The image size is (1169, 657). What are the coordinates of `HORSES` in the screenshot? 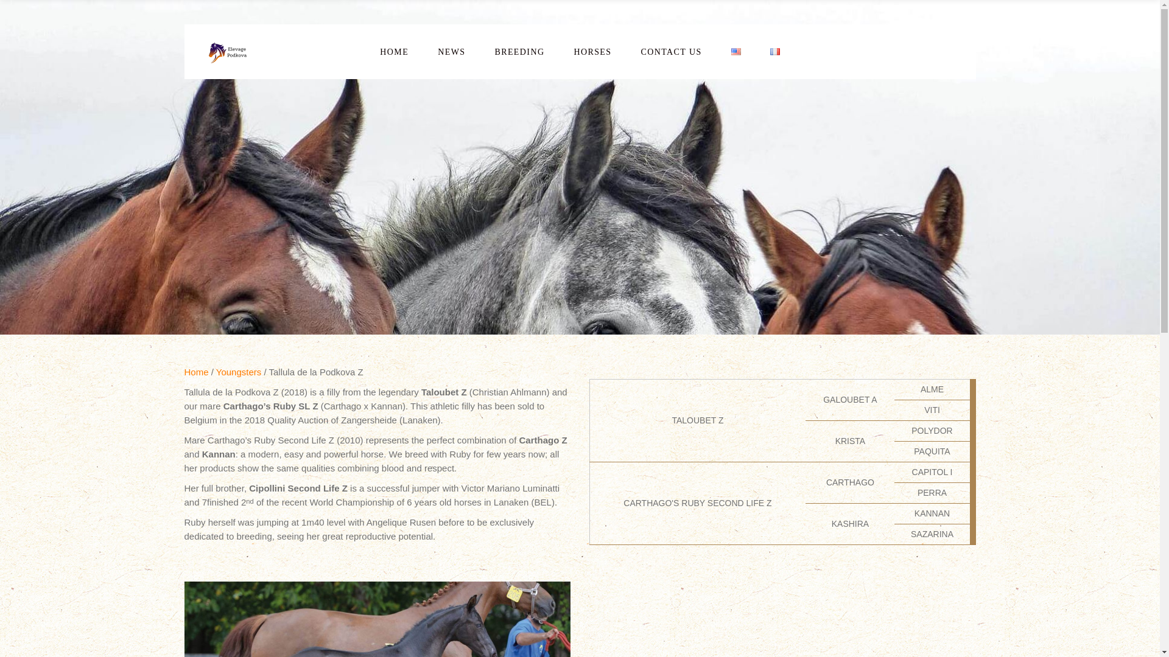 It's located at (592, 51).